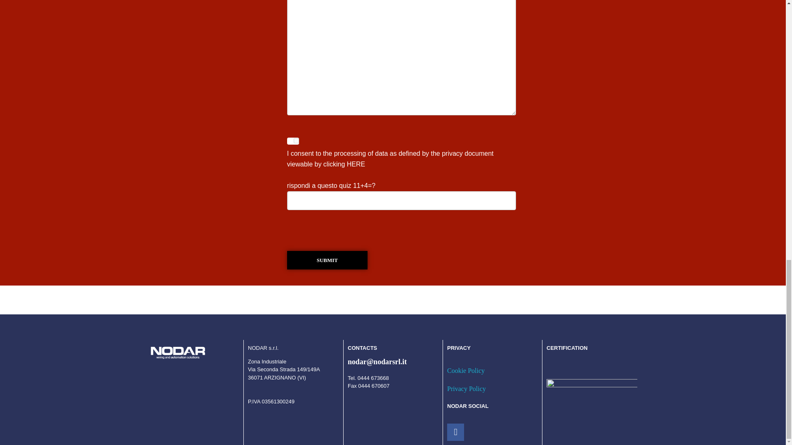 Image resolution: width=792 pixels, height=445 pixels. I want to click on HERE, so click(356, 164).